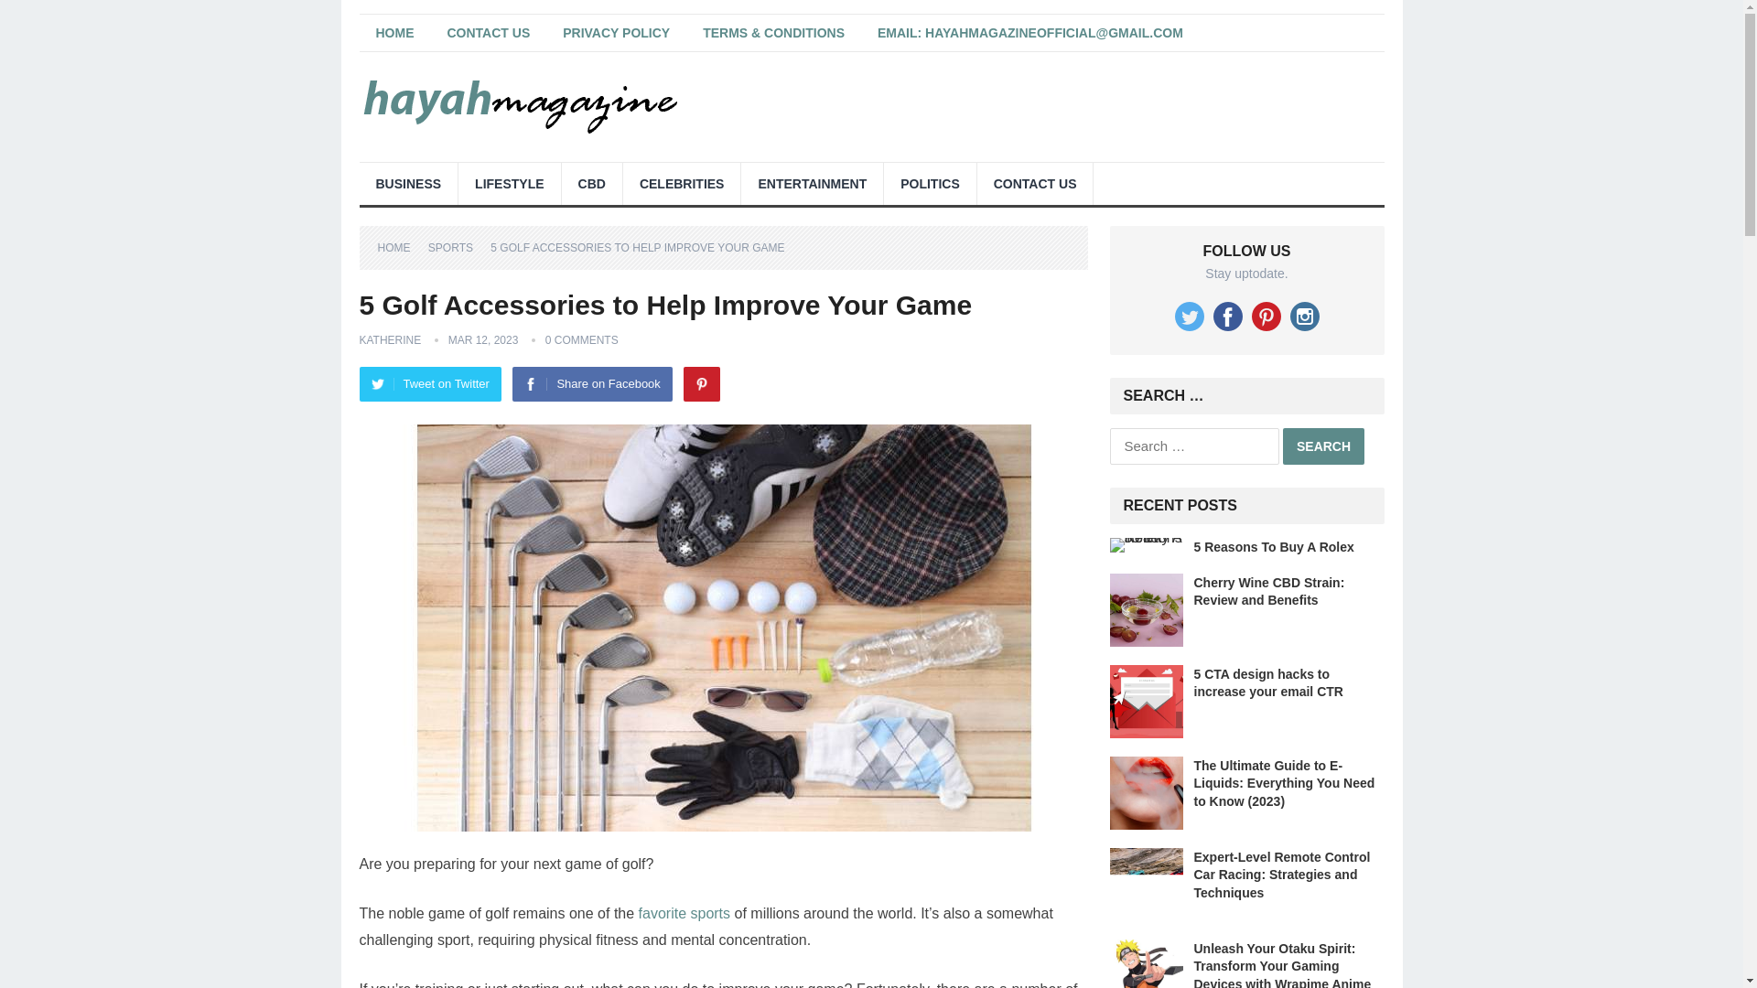 Image resolution: width=1757 pixels, height=988 pixels. Describe the element at coordinates (489, 33) in the screenshot. I see `CONTACT US` at that location.